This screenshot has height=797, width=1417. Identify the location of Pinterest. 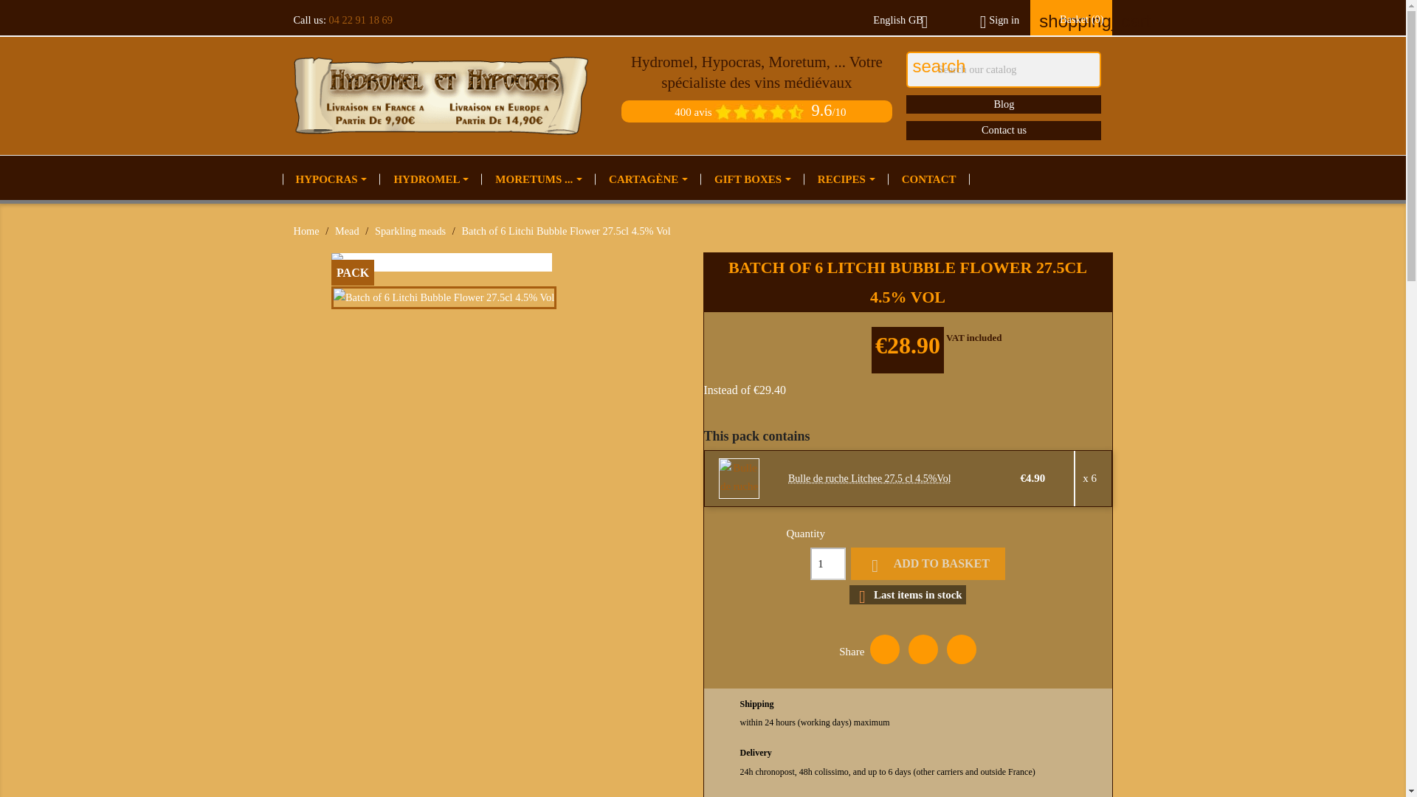
(961, 649).